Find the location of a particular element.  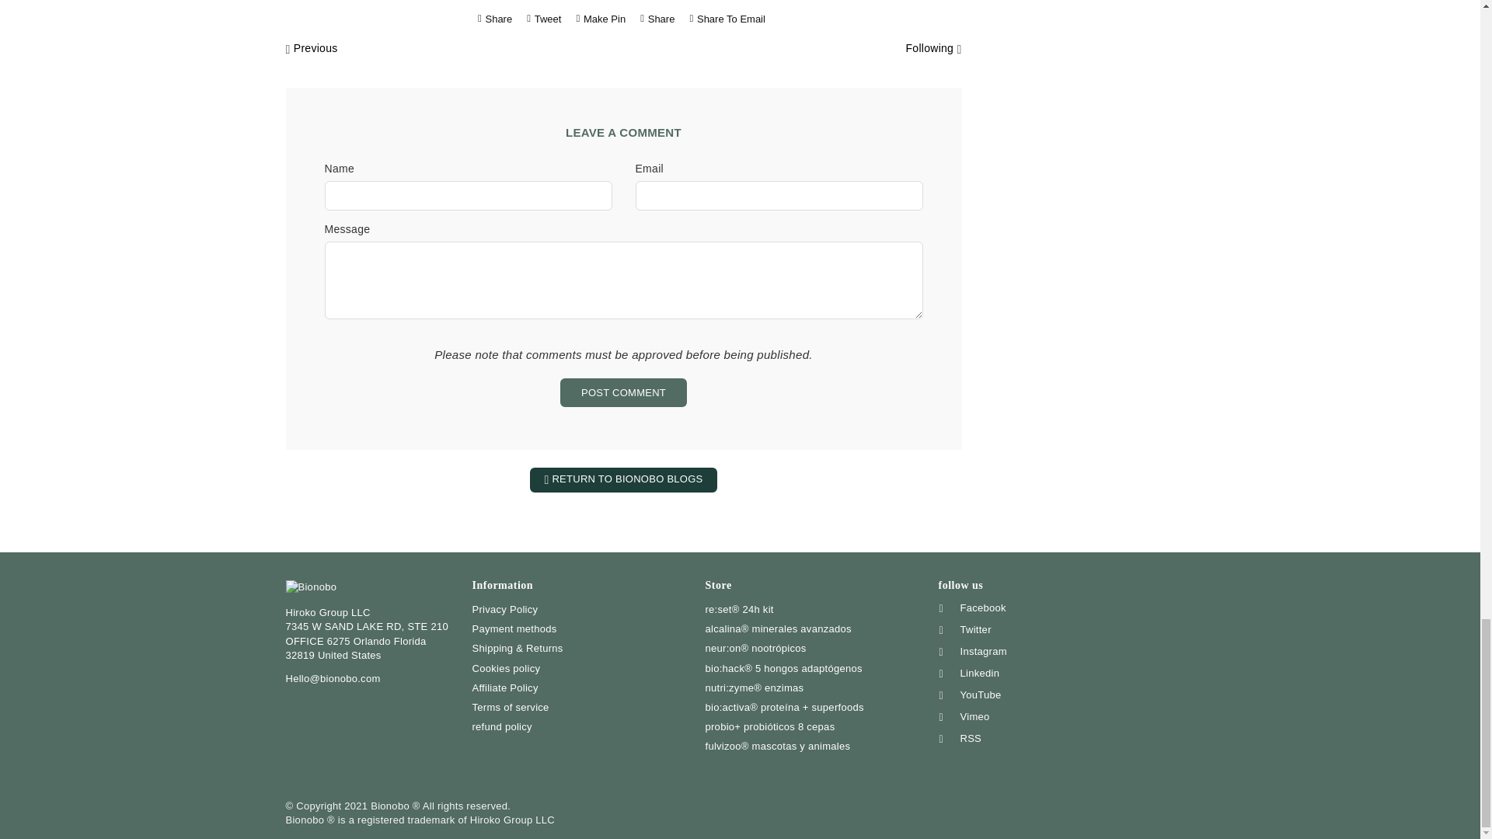

Pin on Pinterest is located at coordinates (601, 19).